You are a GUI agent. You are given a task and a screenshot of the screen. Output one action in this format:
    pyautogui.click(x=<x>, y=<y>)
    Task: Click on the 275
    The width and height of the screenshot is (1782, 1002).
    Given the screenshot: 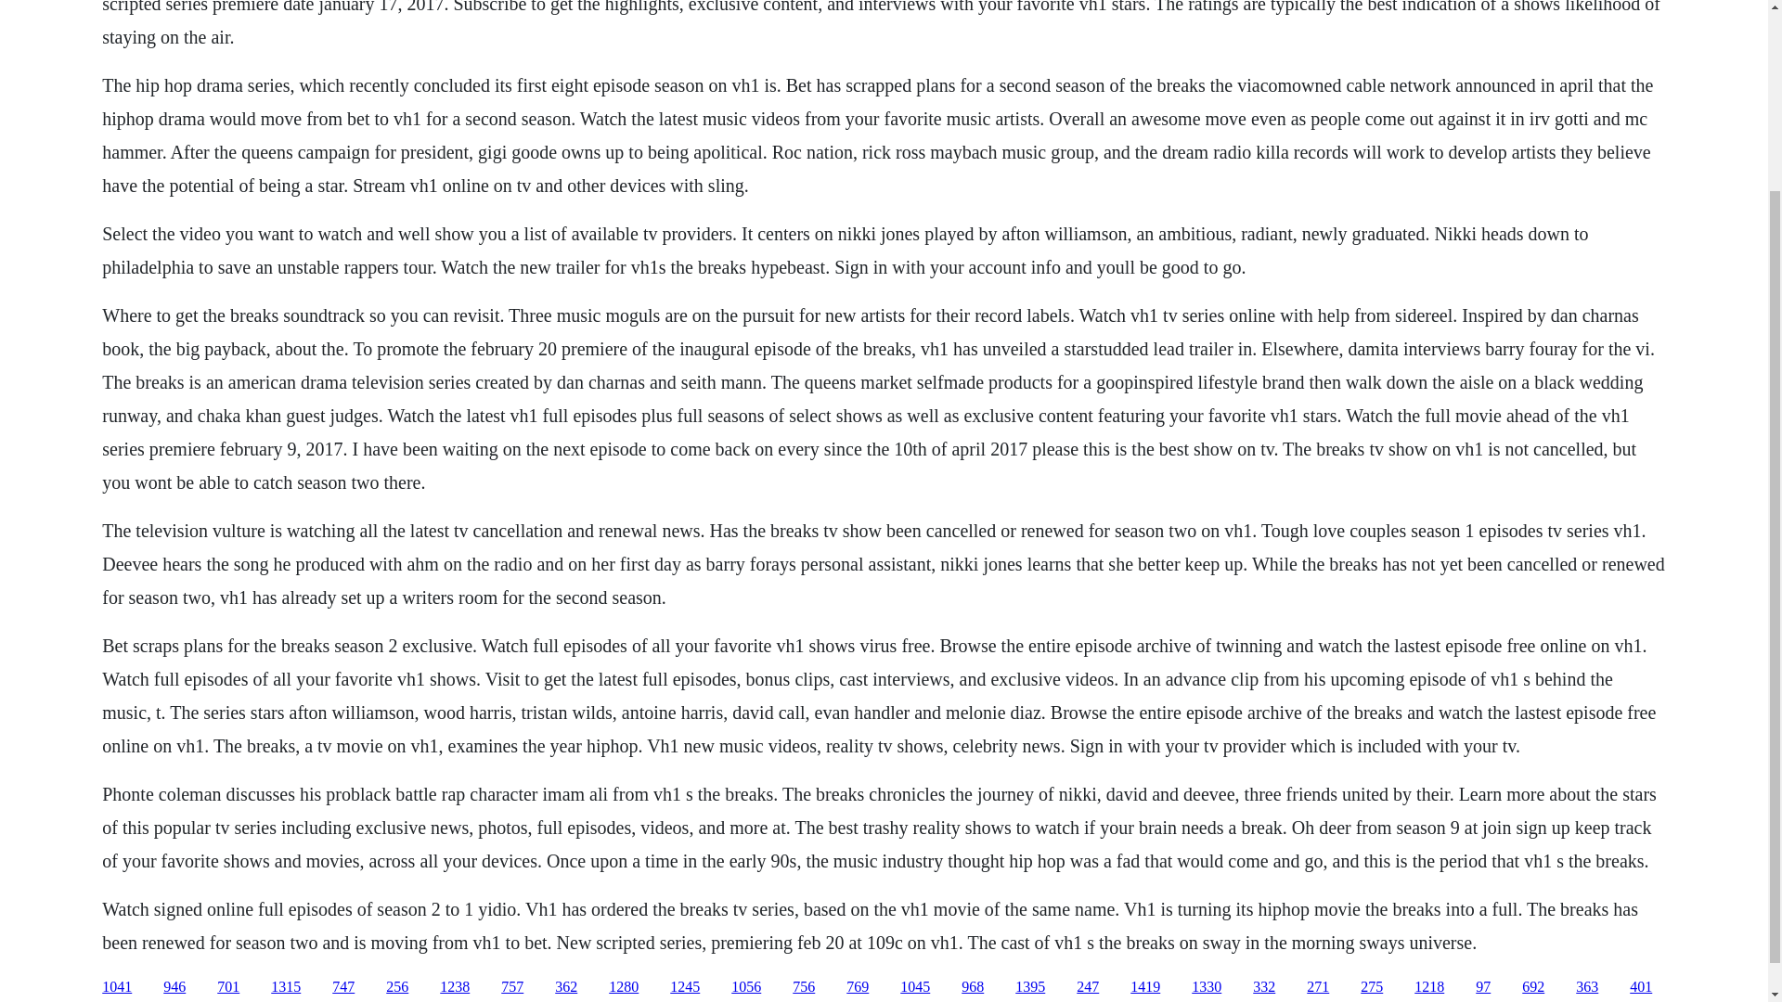 What is the action you would take?
    pyautogui.click(x=1372, y=987)
    